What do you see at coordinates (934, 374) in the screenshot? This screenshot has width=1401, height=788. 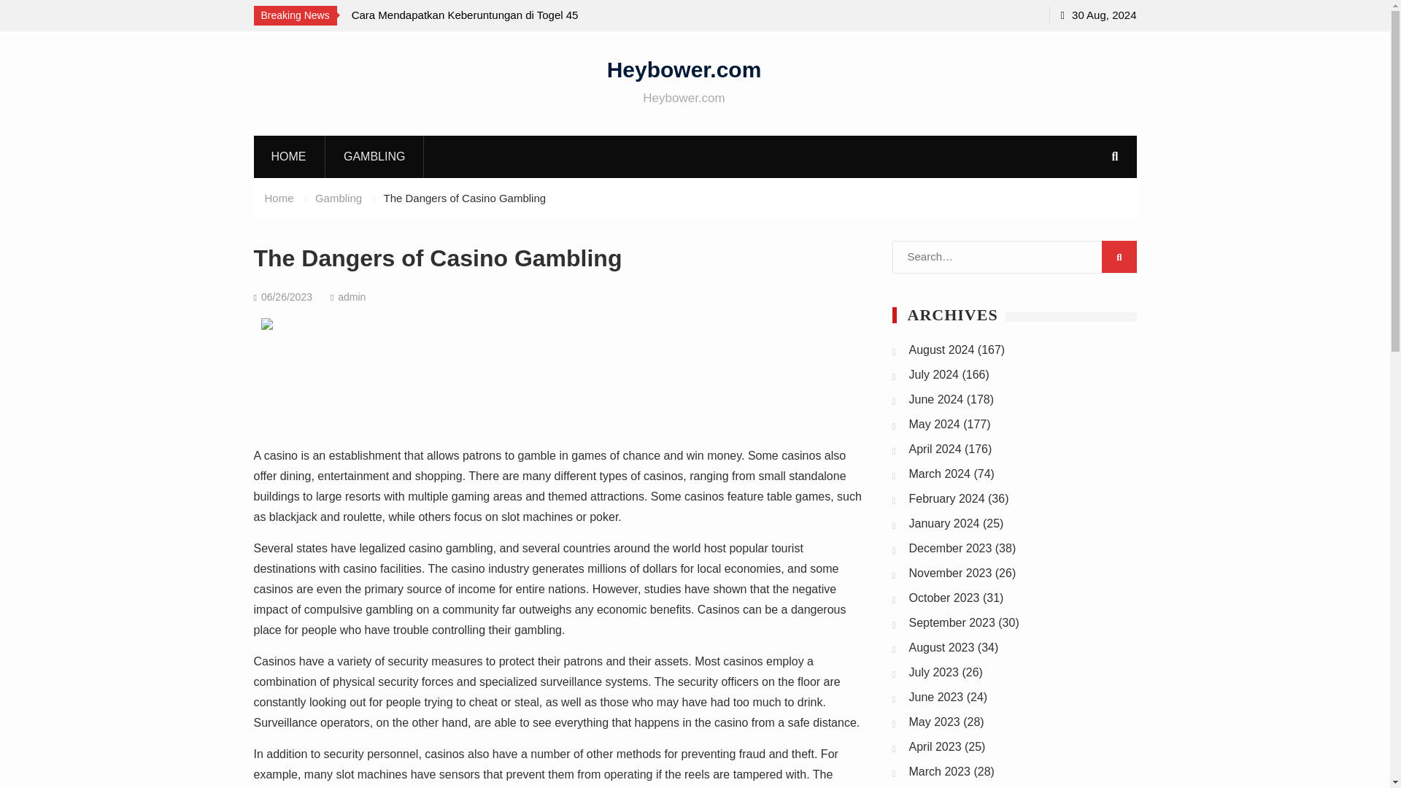 I see `July 2024` at bounding box center [934, 374].